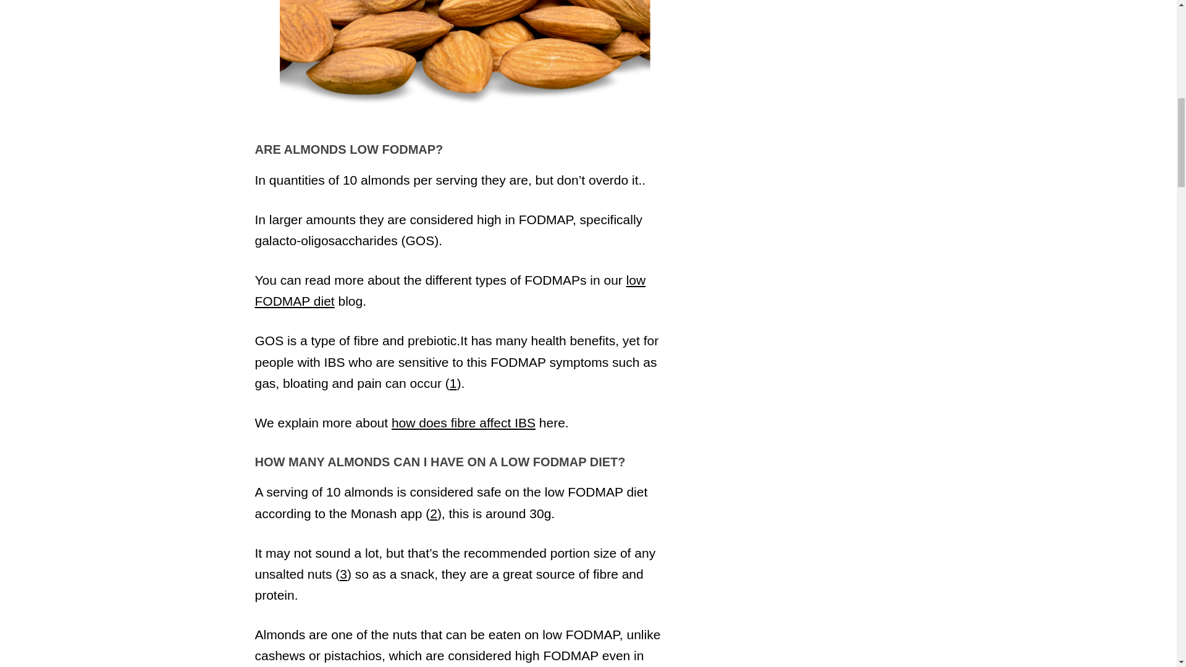 The image size is (1186, 667). Describe the element at coordinates (450, 290) in the screenshot. I see `low FODMAP diet` at that location.